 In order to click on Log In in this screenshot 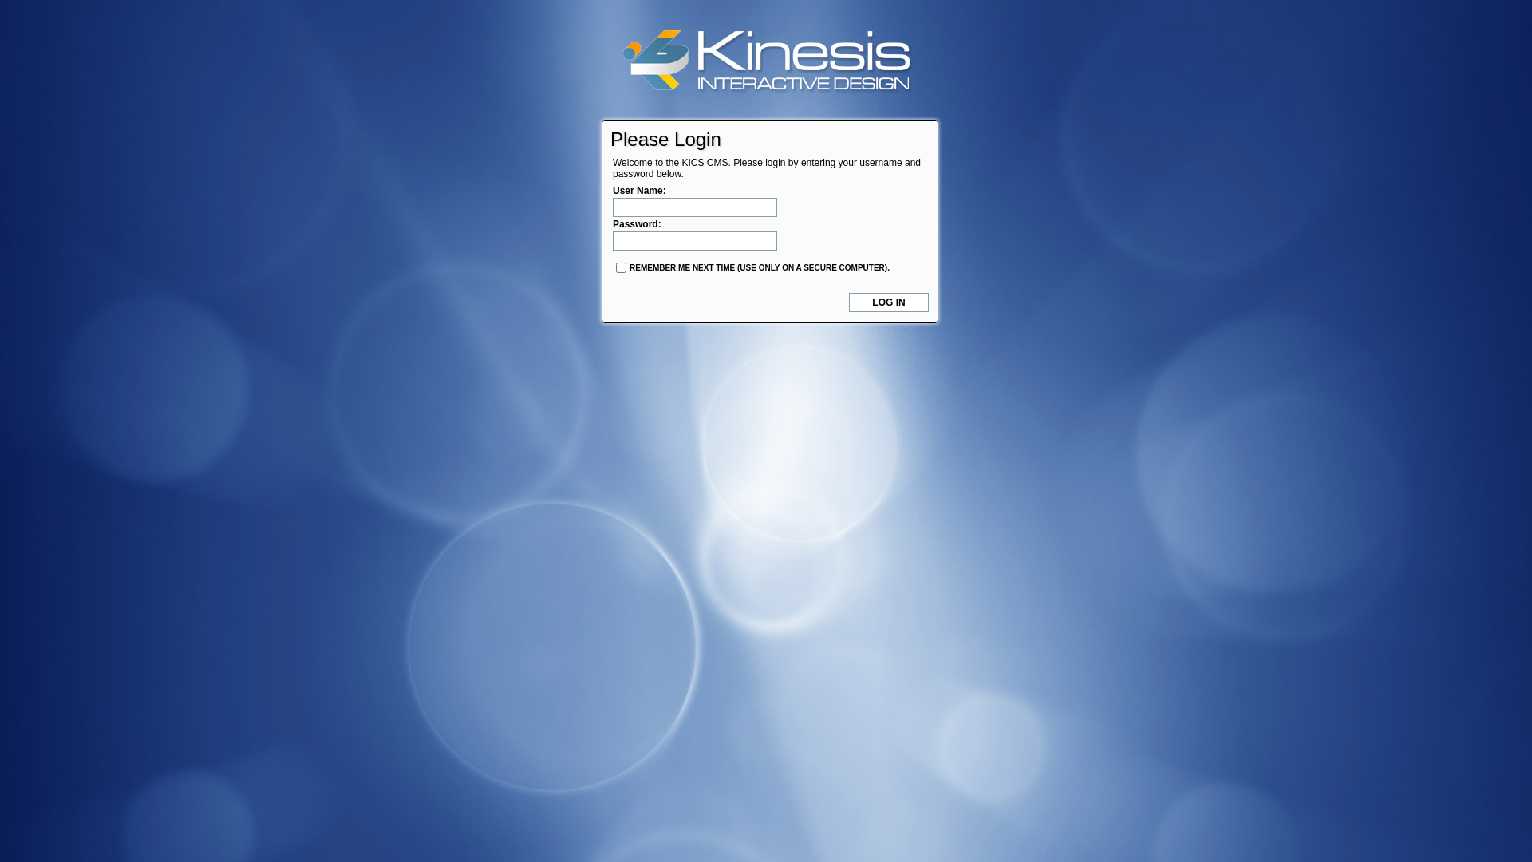, I will do `click(889, 302)`.